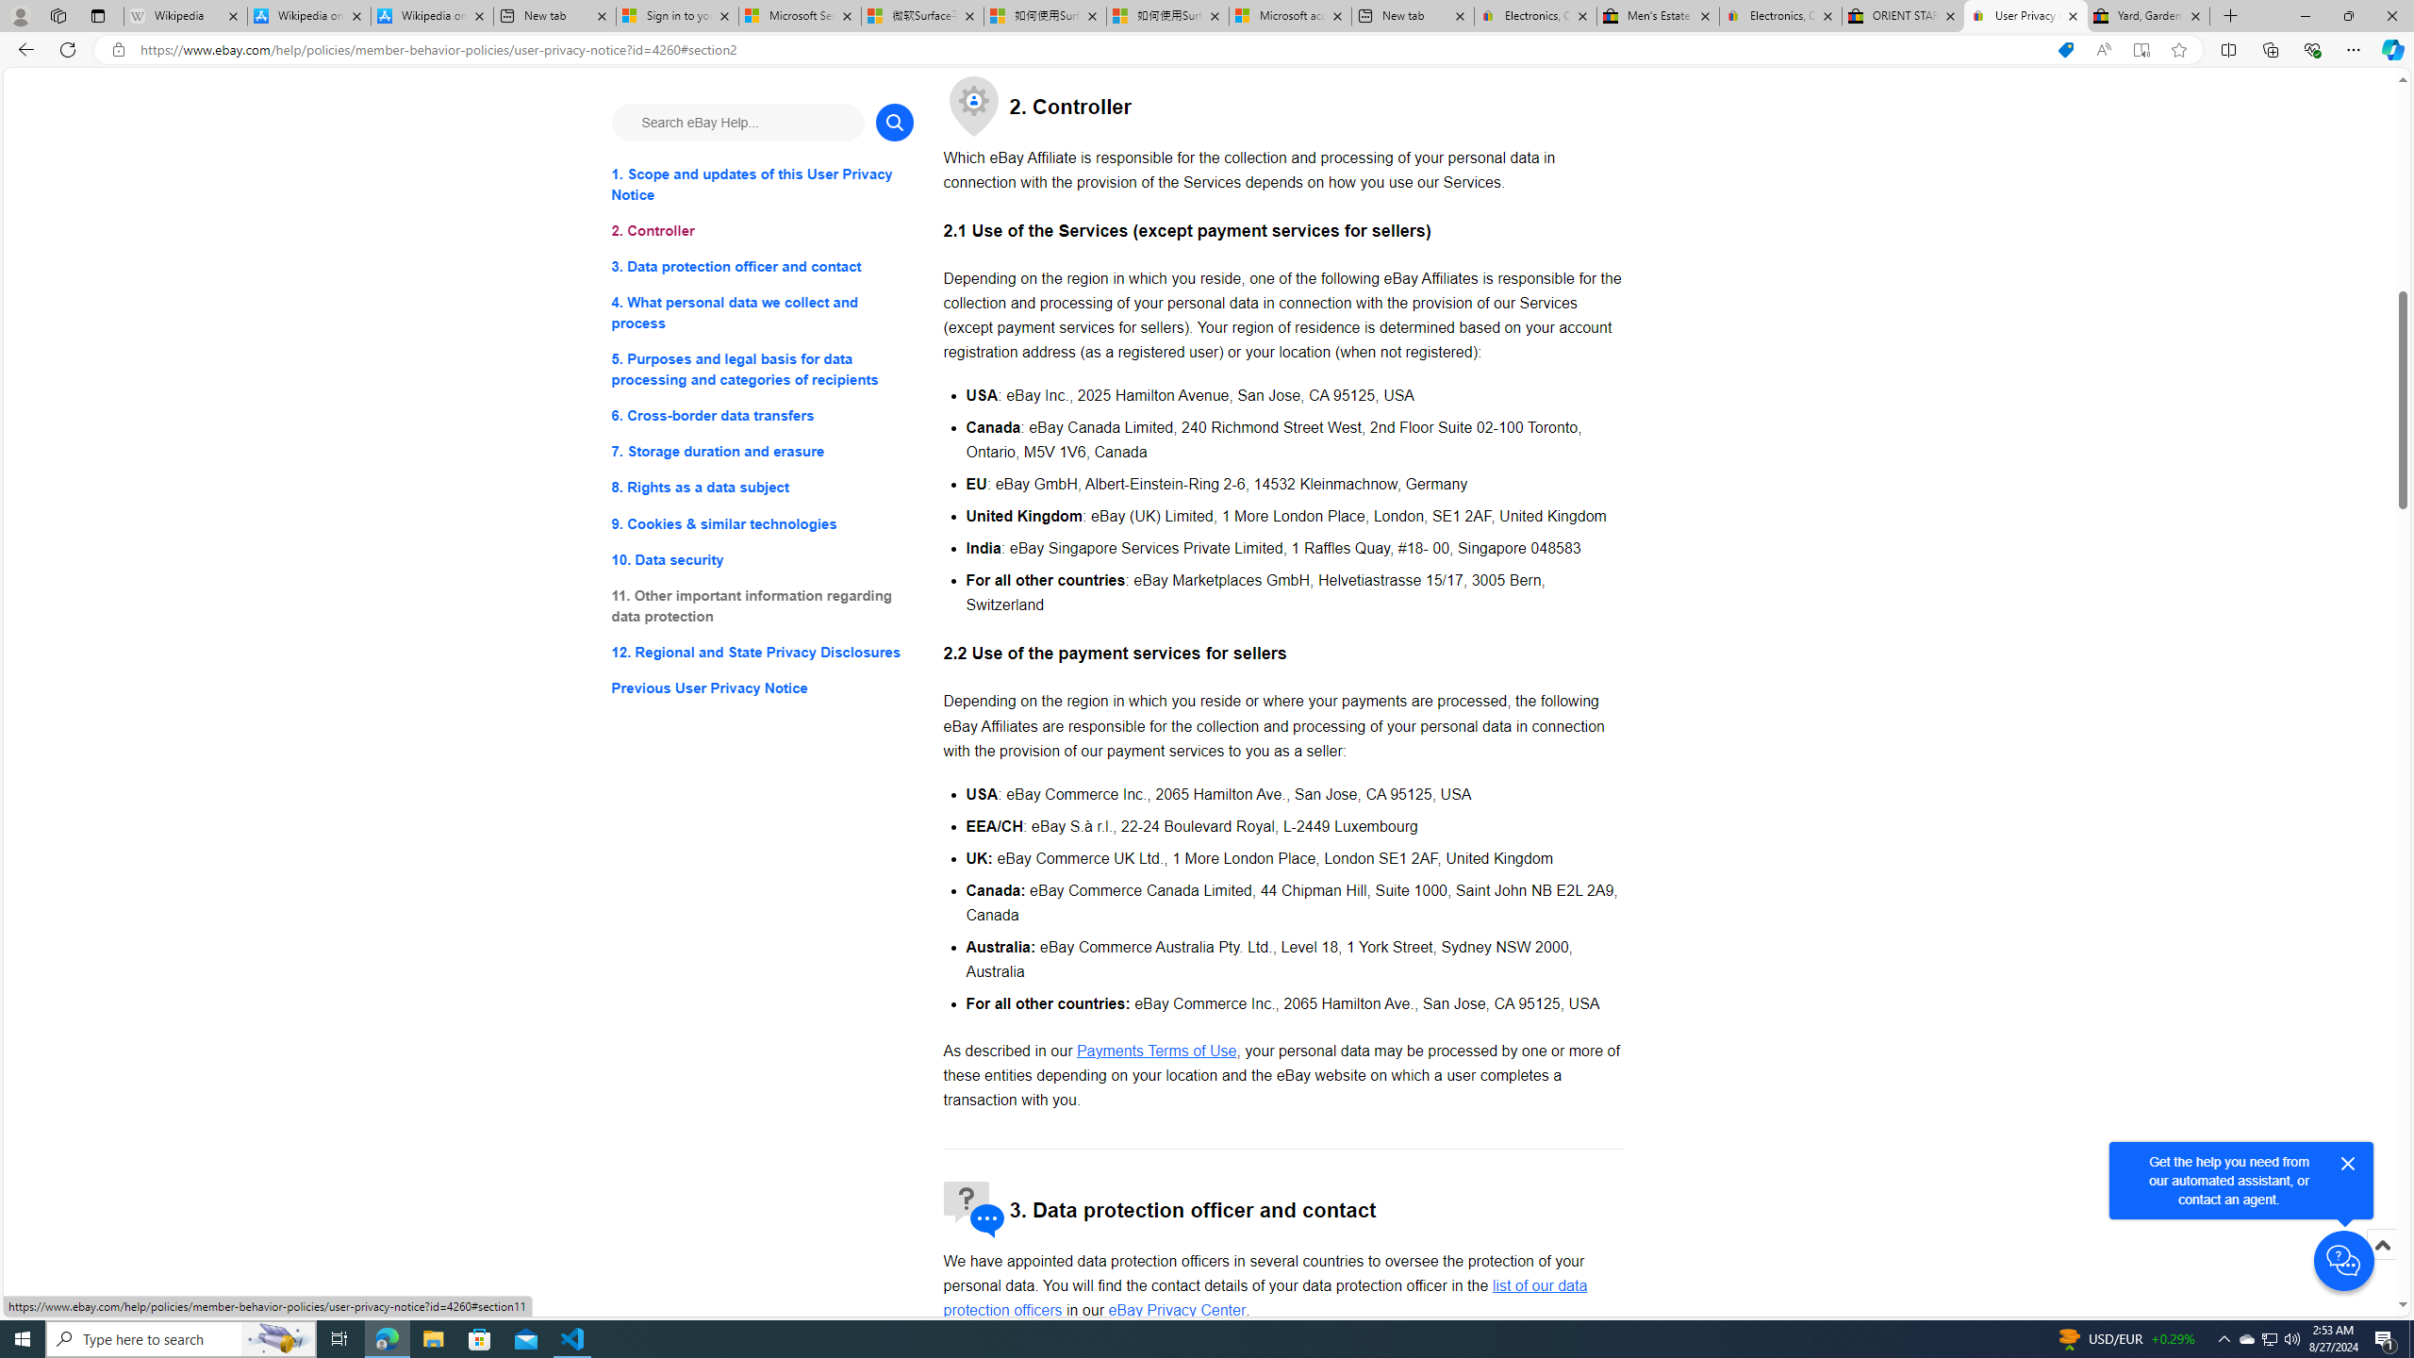  Describe the element at coordinates (762, 558) in the screenshot. I see `10. Data security` at that location.